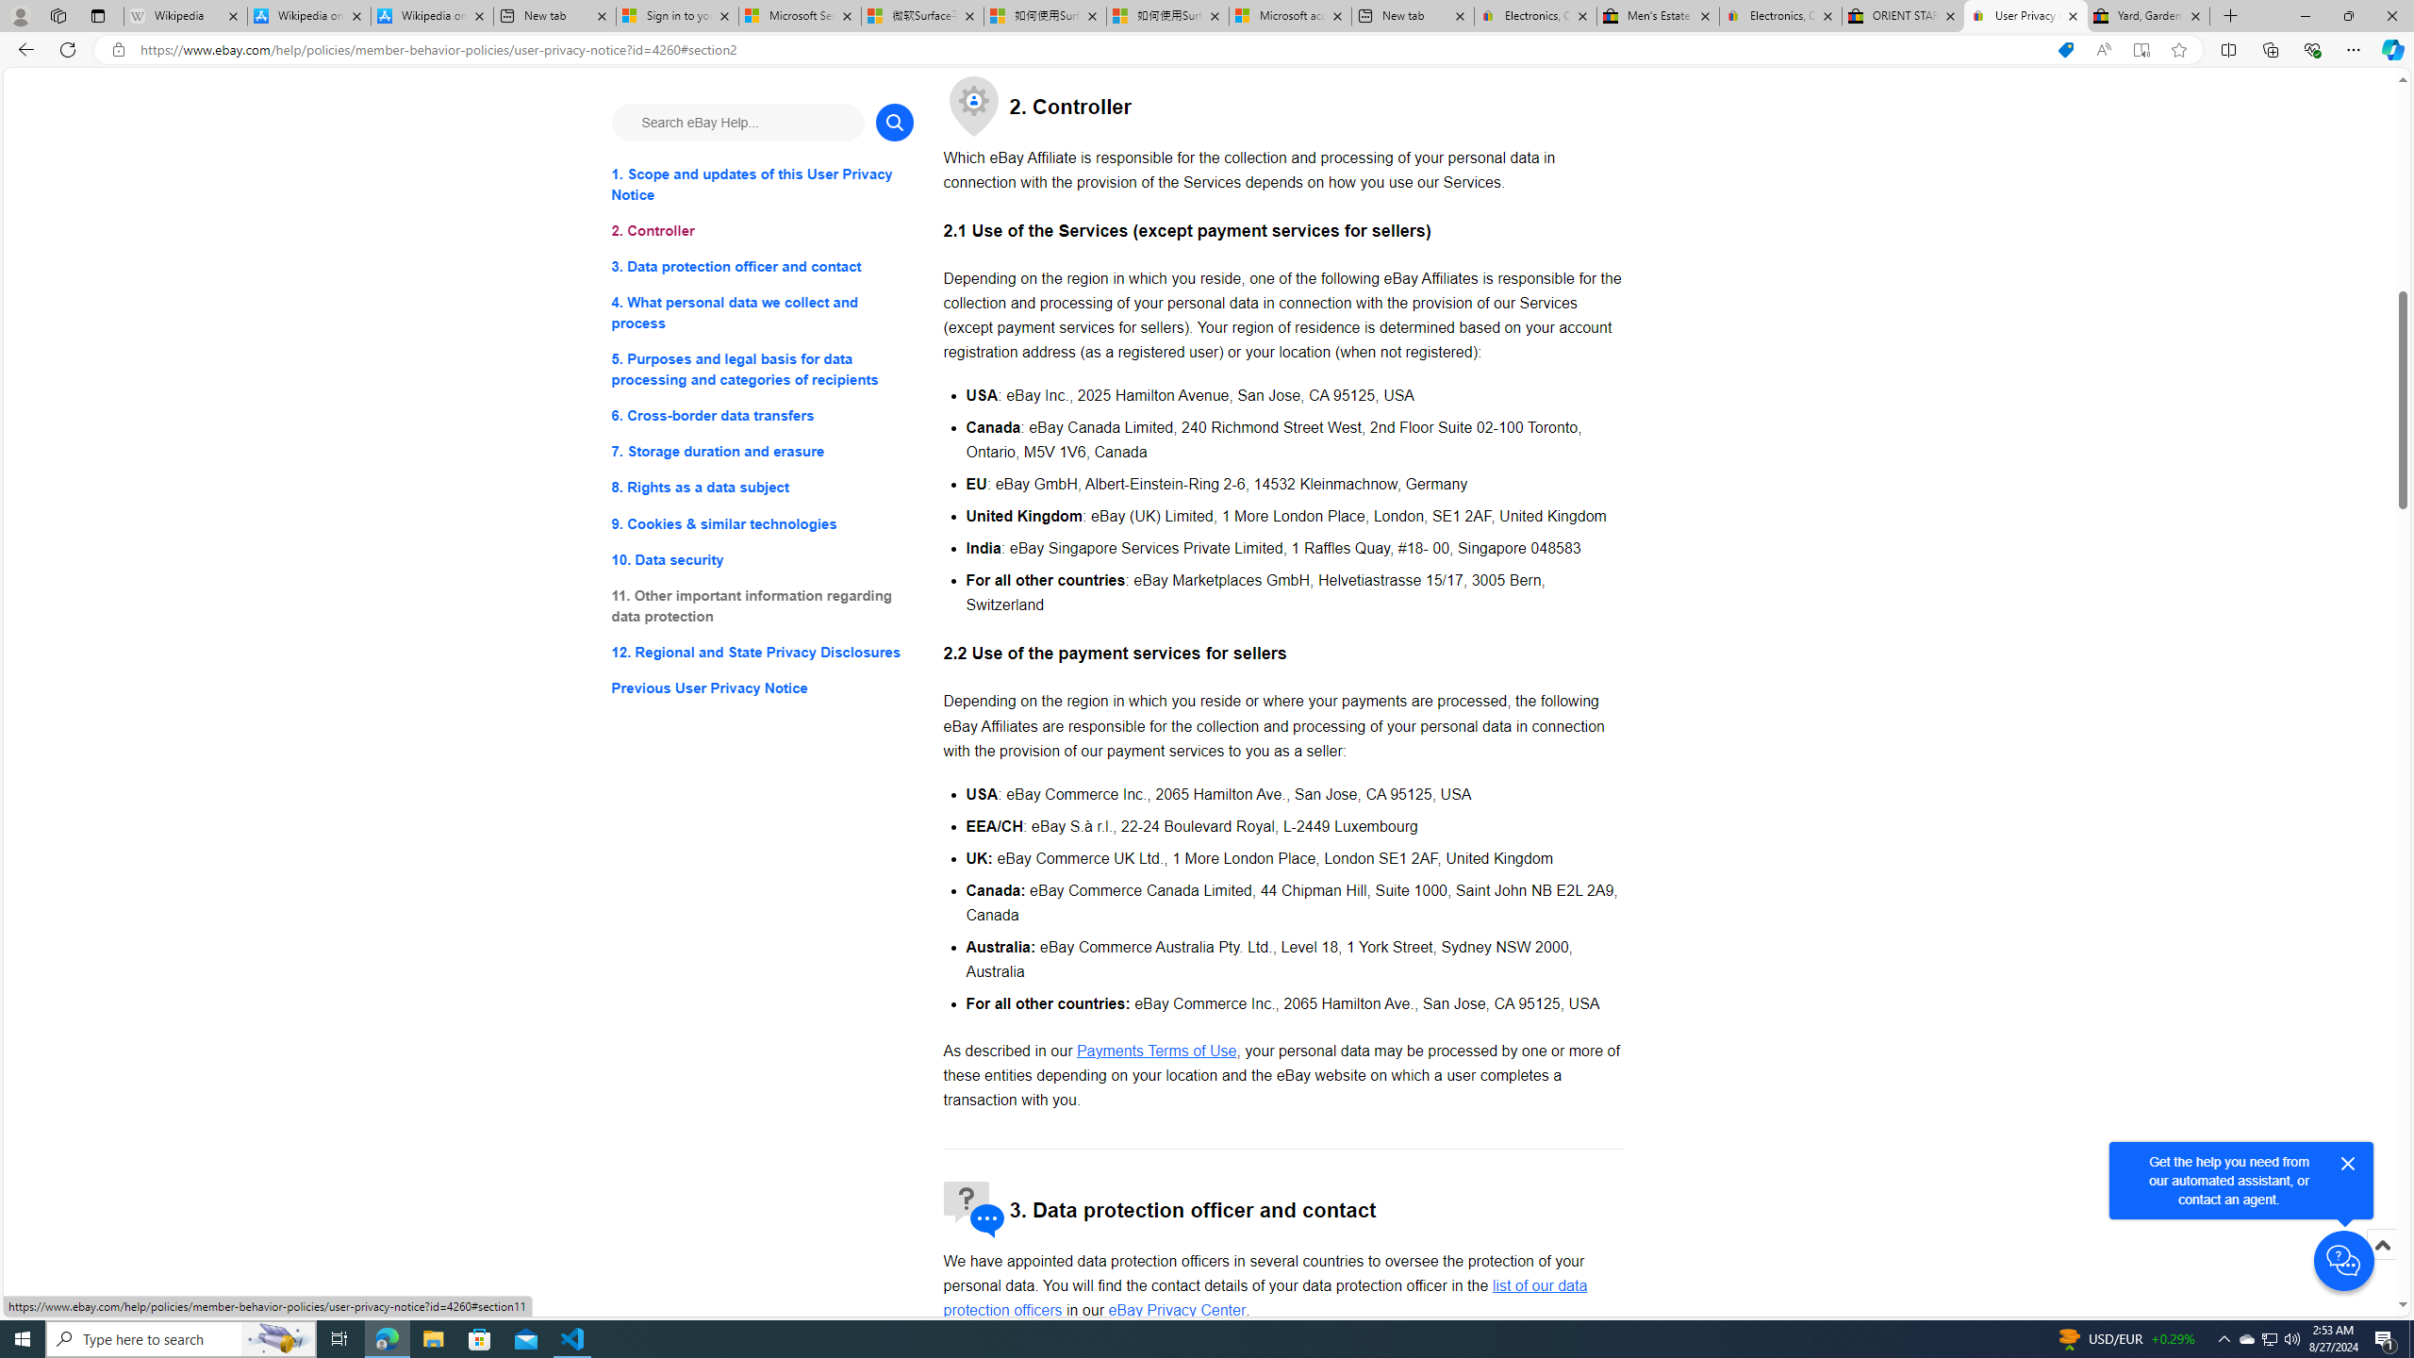  Describe the element at coordinates (762, 558) in the screenshot. I see `10. Data security` at that location.